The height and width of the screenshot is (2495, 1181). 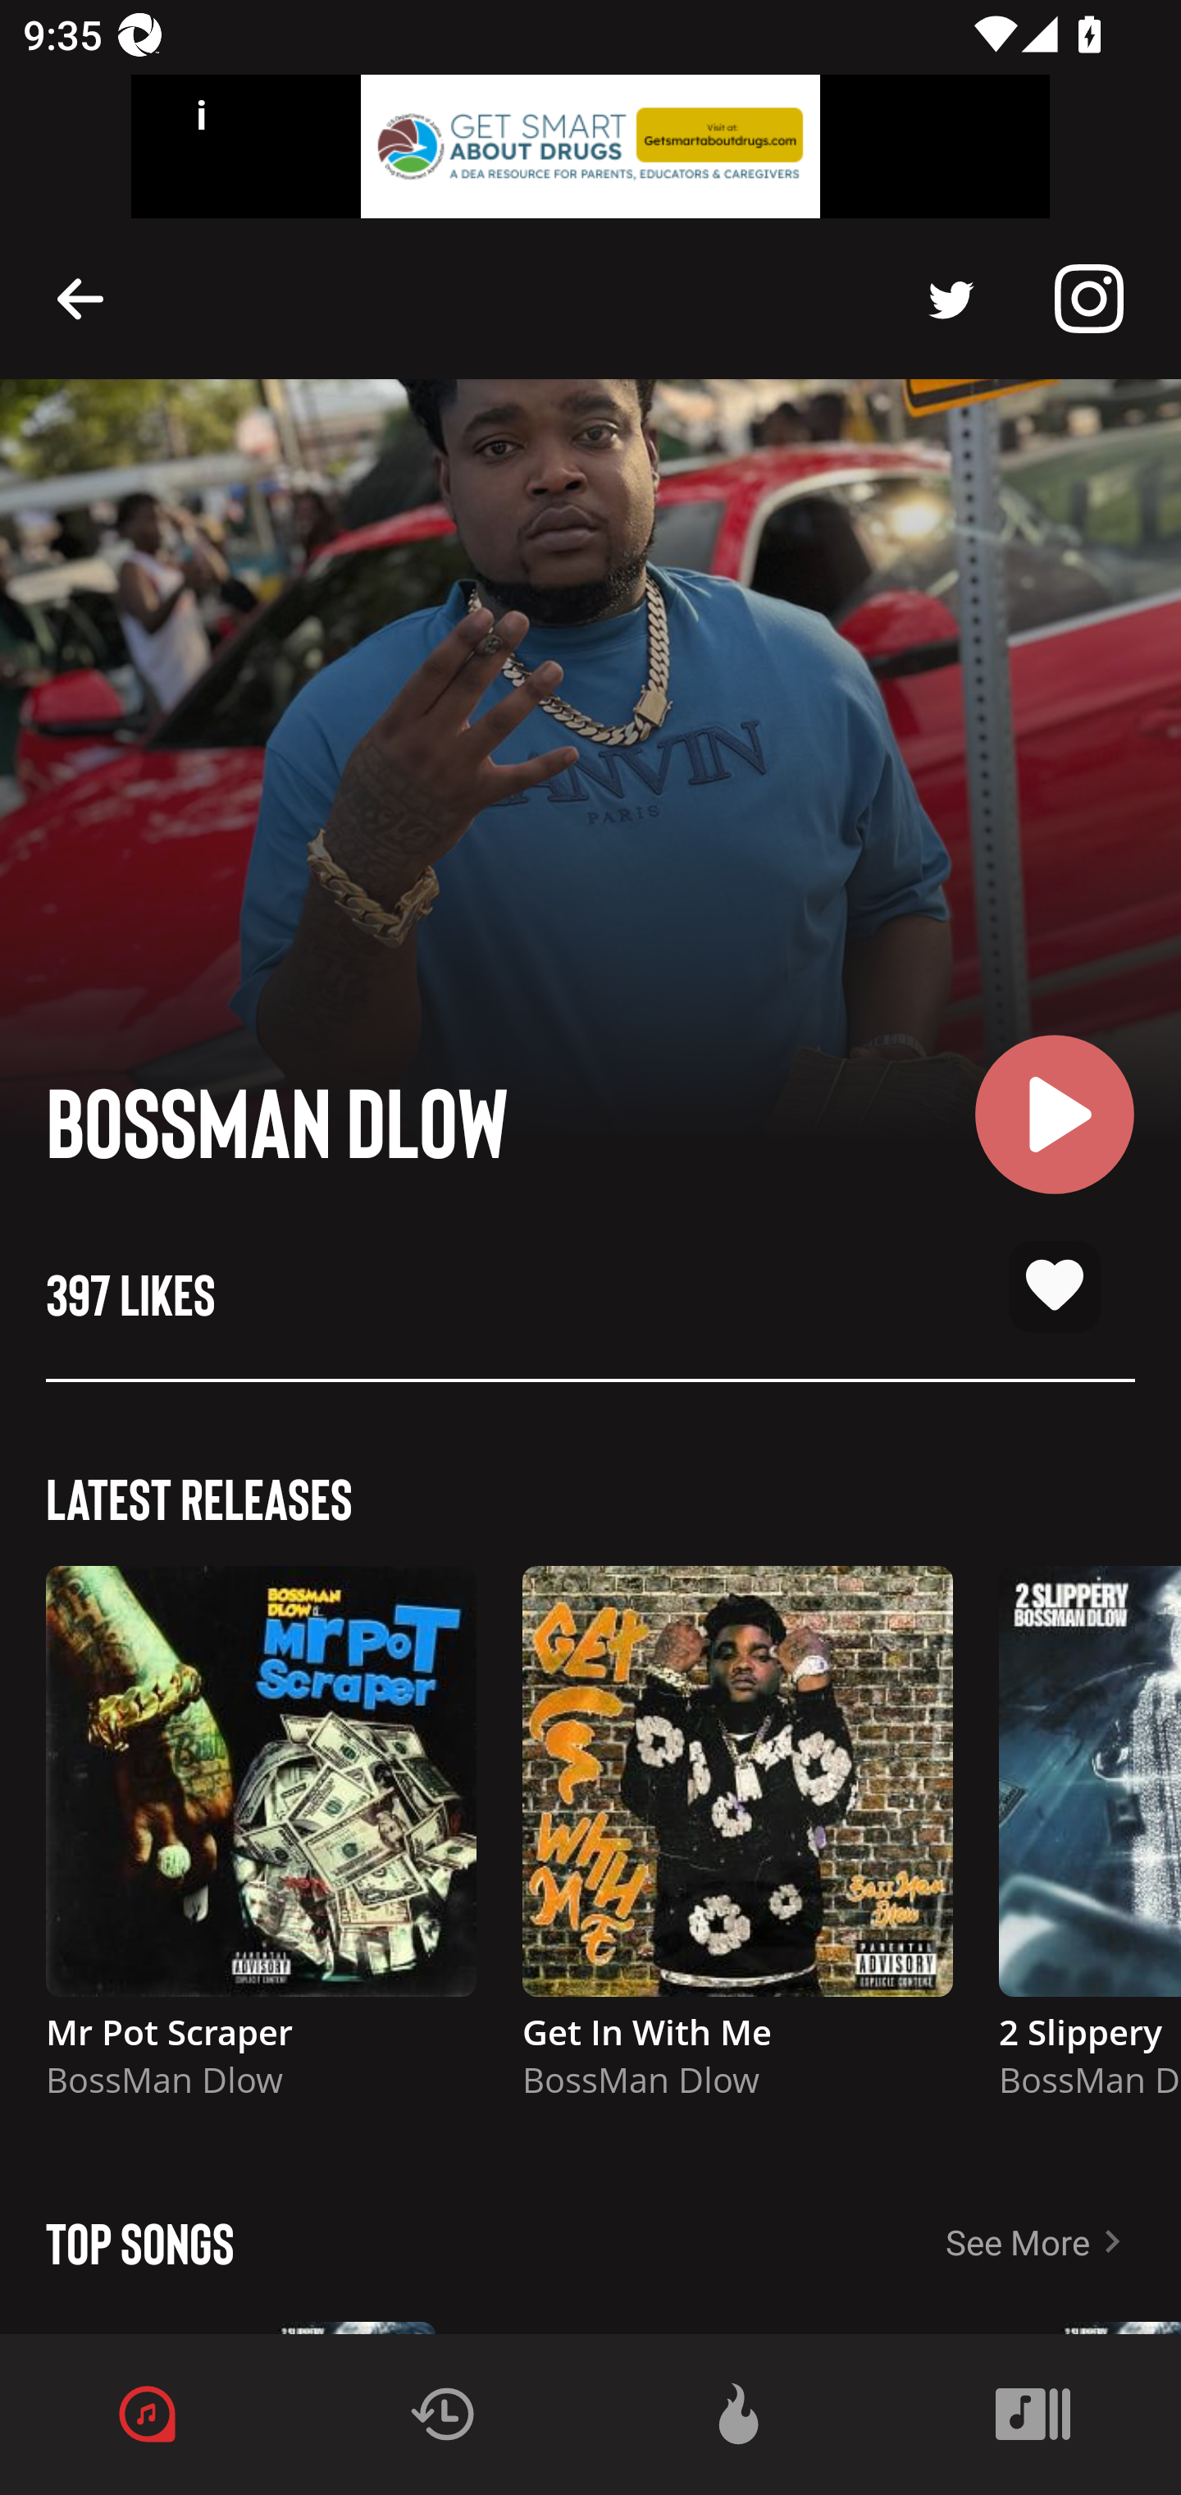 What do you see at coordinates (80, 297) in the screenshot?
I see `Description` at bounding box center [80, 297].